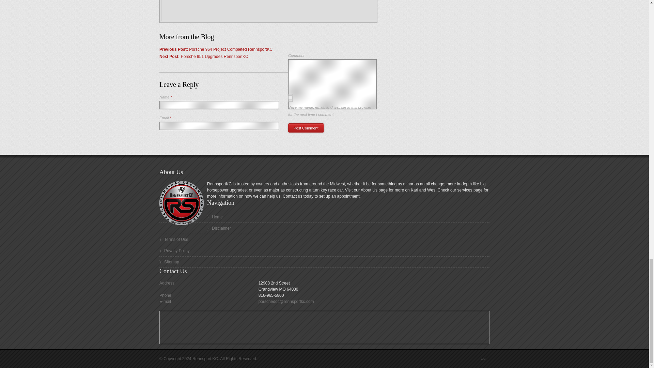 The image size is (654, 368). Describe the element at coordinates (324, 217) in the screenshot. I see `Home` at that location.